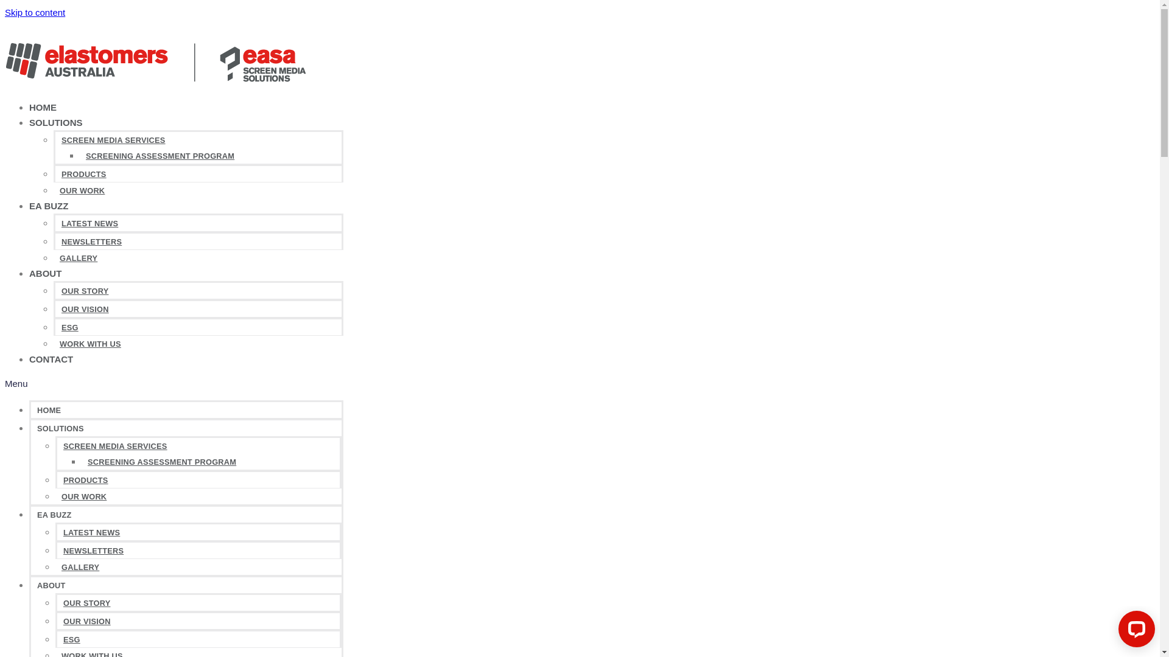  What do you see at coordinates (45, 274) in the screenshot?
I see `ABOUT` at bounding box center [45, 274].